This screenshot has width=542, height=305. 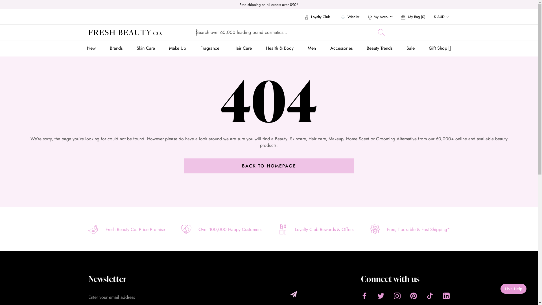 I want to click on Hair Care
Hair Care, so click(x=243, y=48).